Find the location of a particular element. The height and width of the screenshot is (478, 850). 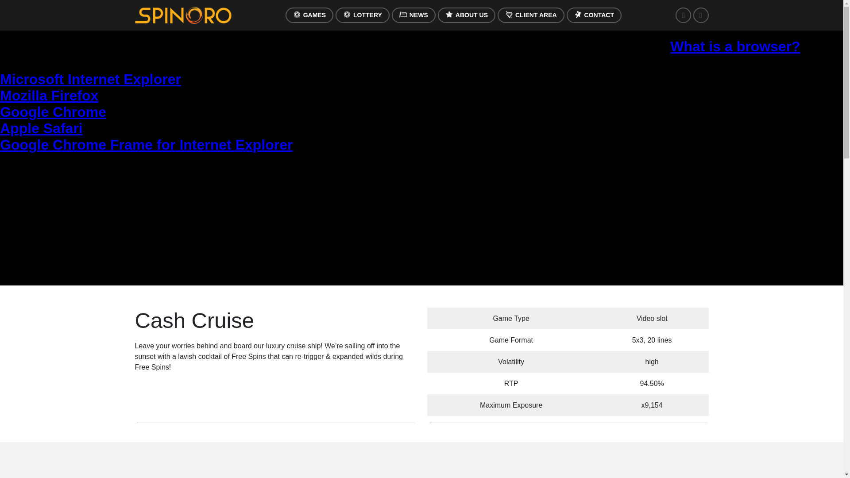

GAMES is located at coordinates (309, 15).